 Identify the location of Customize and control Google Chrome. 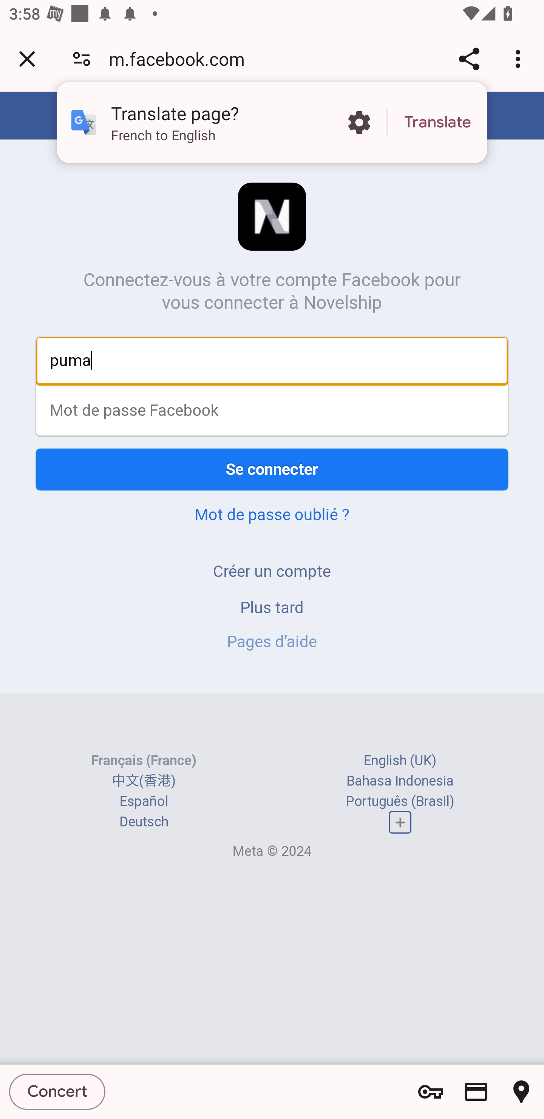
(520, 59).